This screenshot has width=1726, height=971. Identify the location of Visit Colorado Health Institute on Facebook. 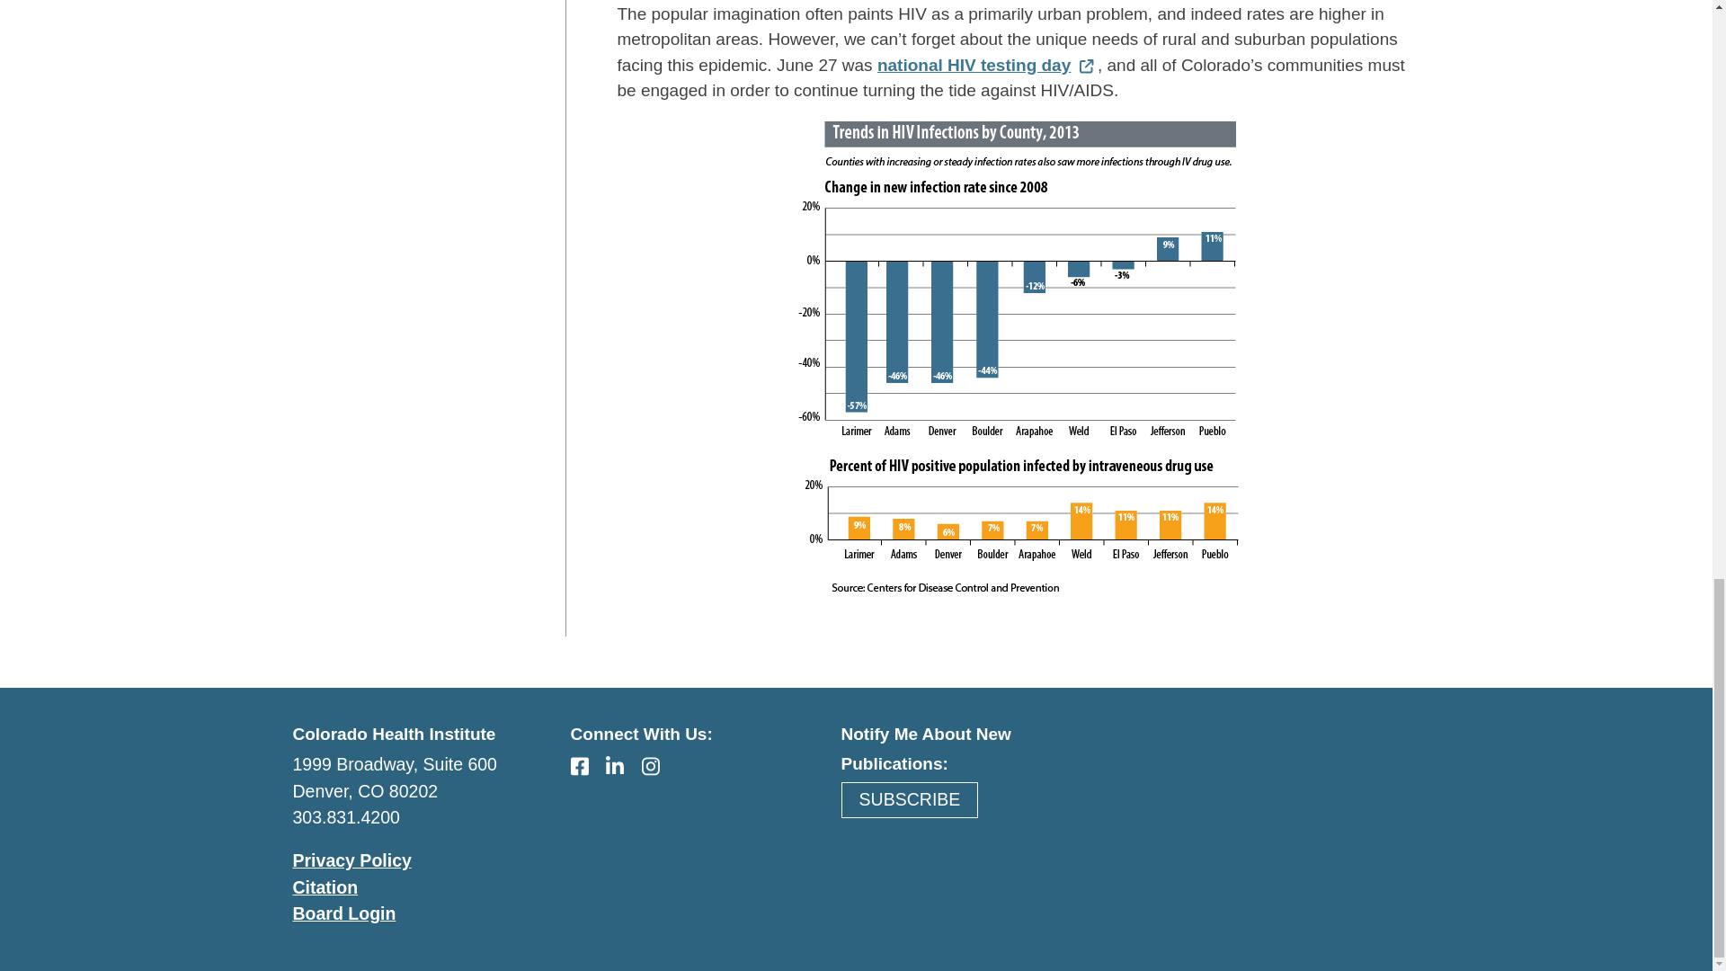
(589, 766).